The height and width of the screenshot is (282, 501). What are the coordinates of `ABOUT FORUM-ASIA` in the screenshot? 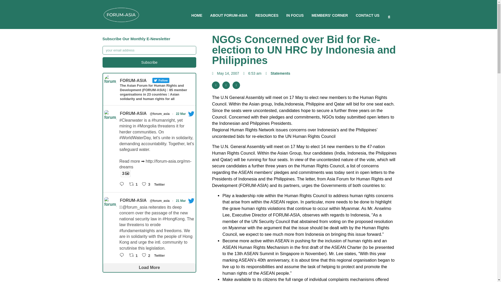 It's located at (229, 15).